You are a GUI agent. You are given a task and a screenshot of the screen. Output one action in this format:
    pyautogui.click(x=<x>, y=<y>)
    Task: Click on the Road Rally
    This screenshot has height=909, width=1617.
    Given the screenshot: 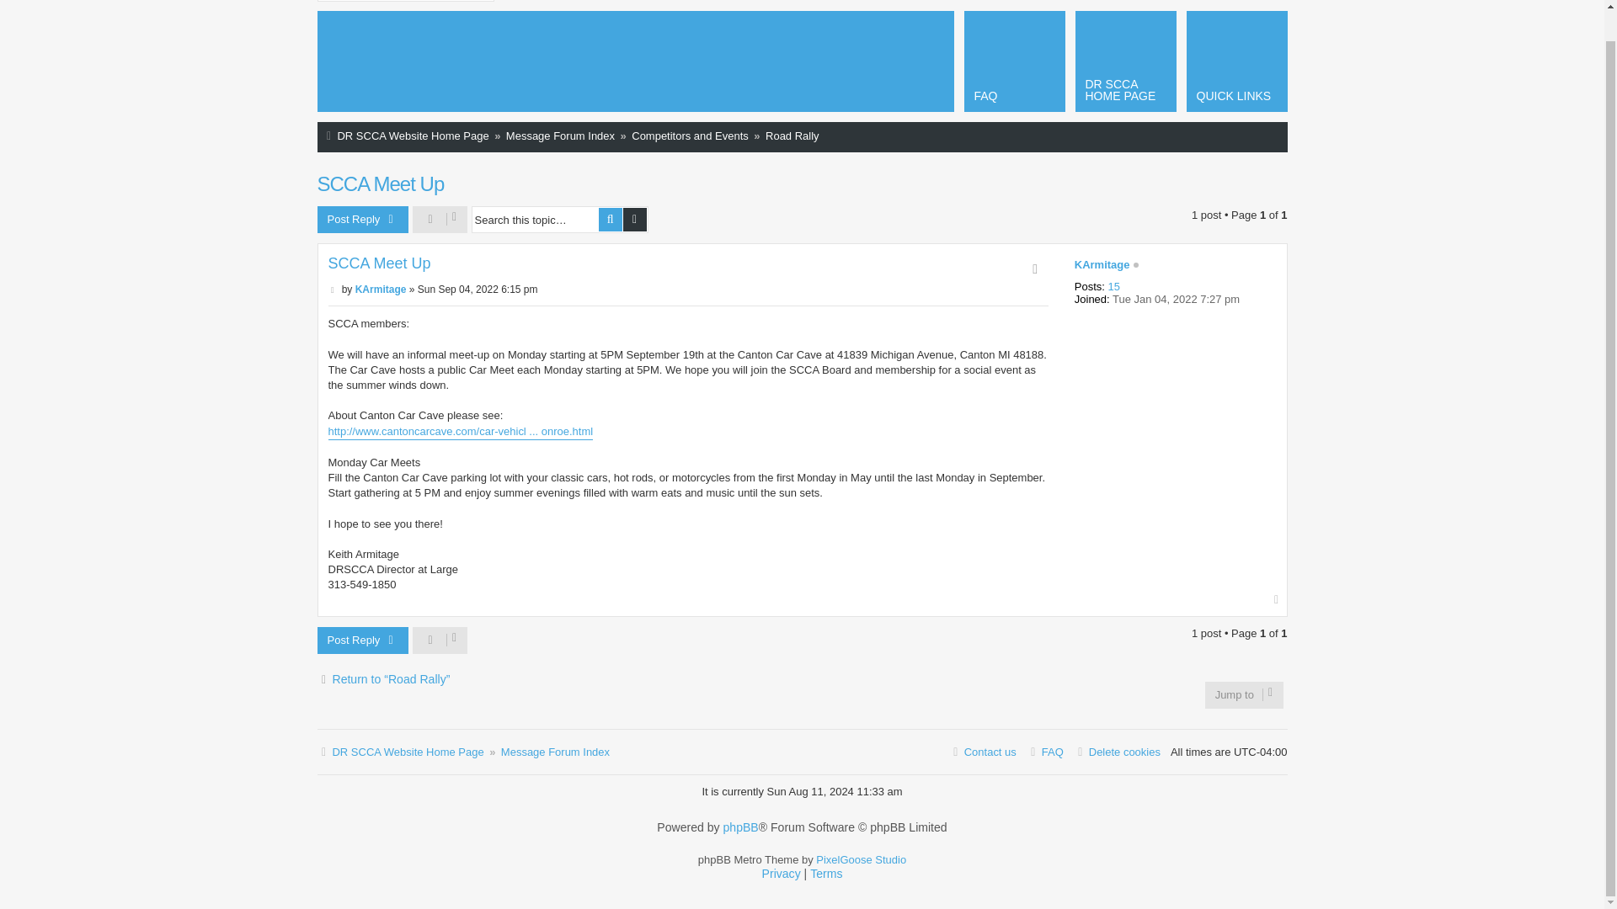 What is the action you would take?
    pyautogui.click(x=792, y=136)
    